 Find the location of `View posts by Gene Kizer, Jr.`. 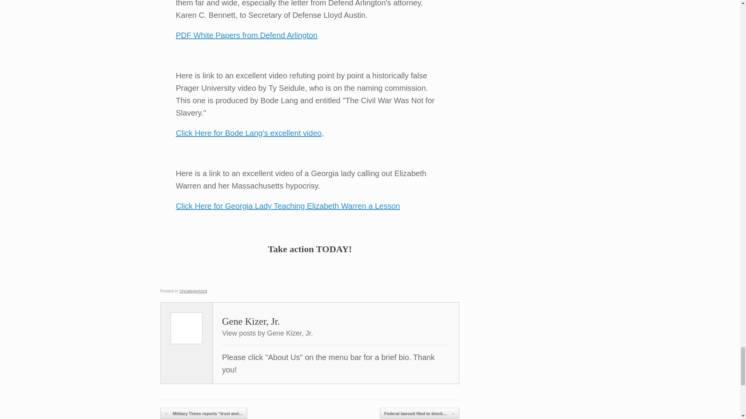

View posts by Gene Kizer, Jr. is located at coordinates (268, 333).